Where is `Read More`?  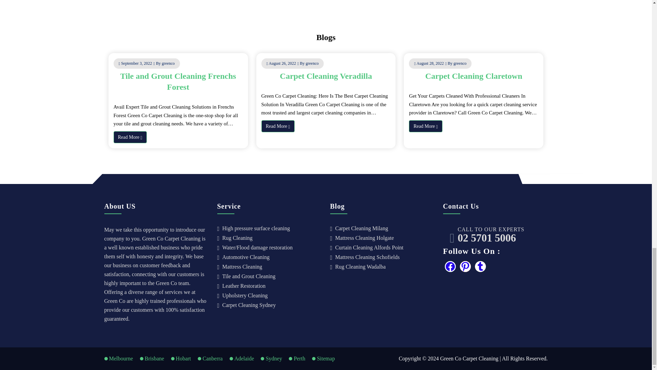 Read More is located at coordinates (130, 137).